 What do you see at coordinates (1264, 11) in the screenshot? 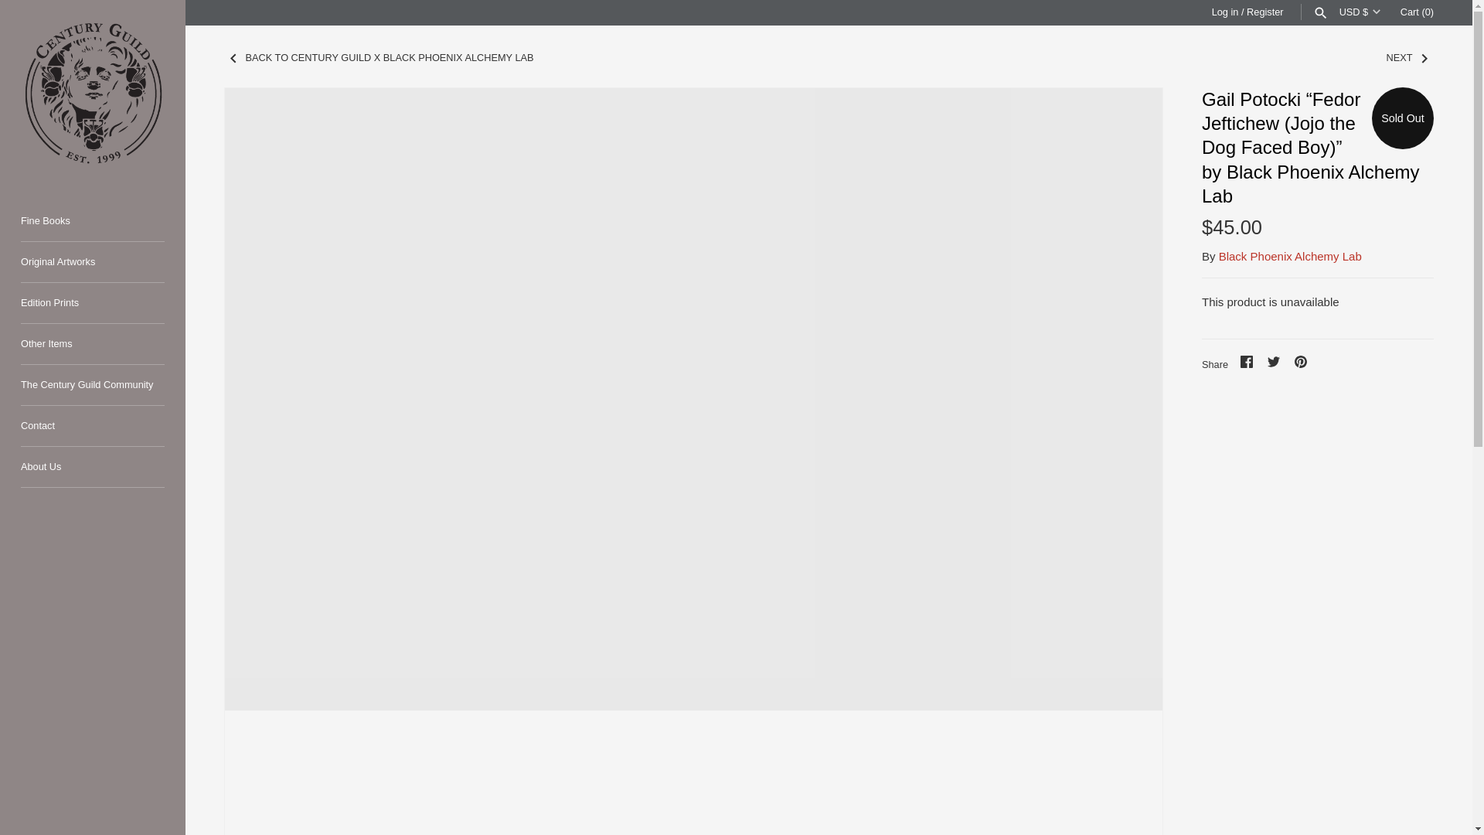
I see `Register` at bounding box center [1264, 11].